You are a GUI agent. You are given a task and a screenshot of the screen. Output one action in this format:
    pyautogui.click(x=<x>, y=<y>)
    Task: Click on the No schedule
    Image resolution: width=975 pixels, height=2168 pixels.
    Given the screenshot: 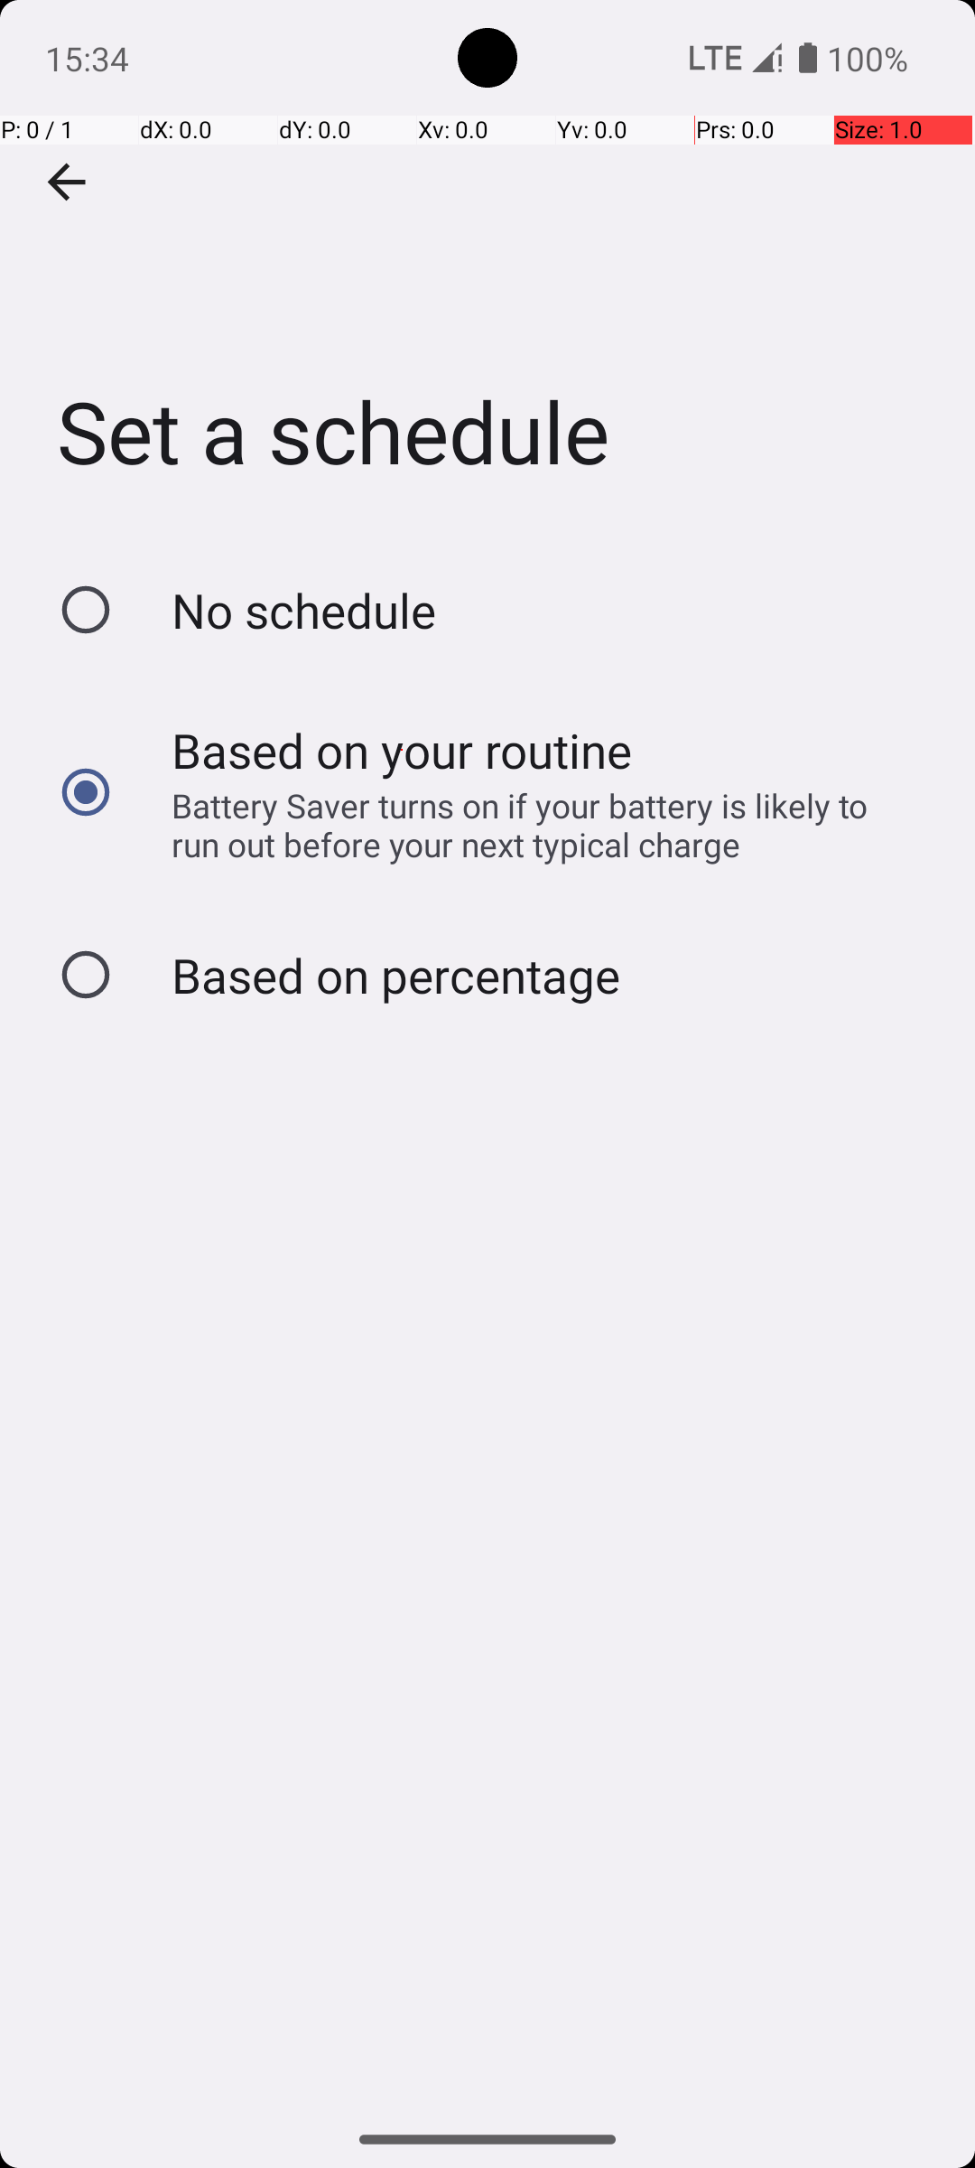 What is the action you would take?
    pyautogui.click(x=303, y=611)
    